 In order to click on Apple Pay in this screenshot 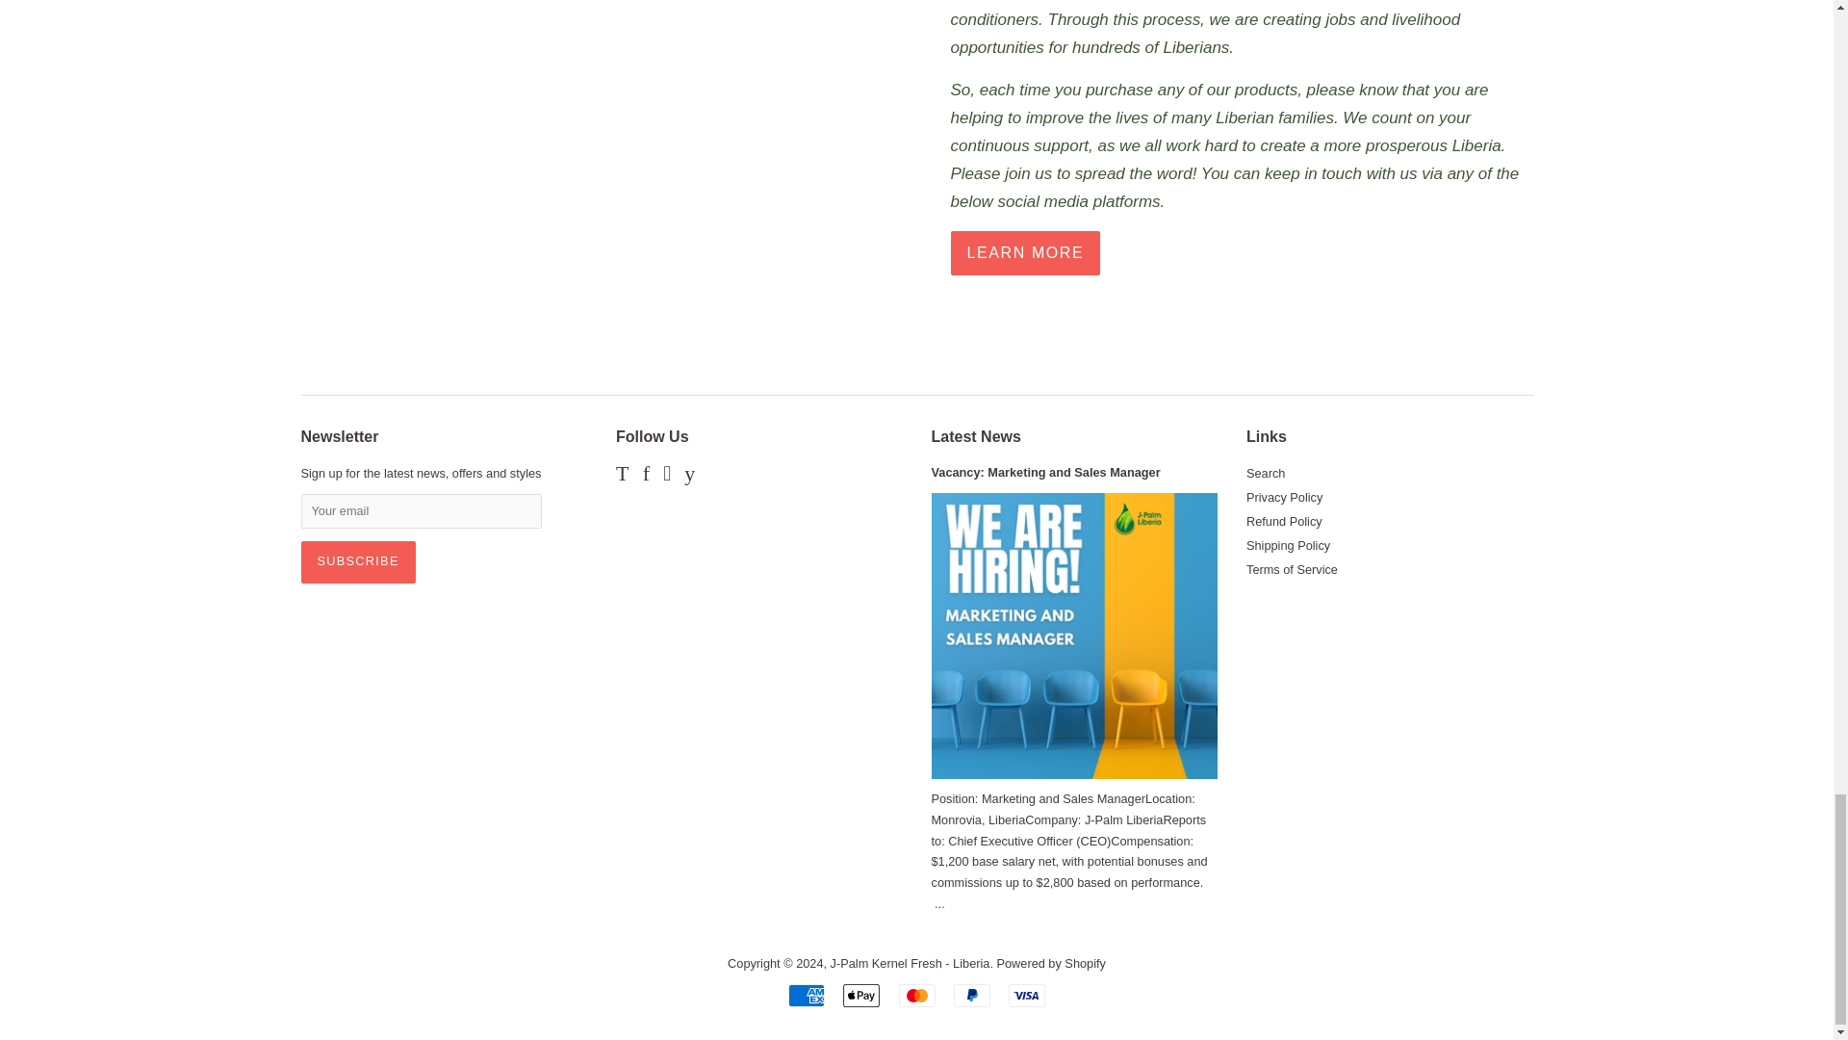, I will do `click(860, 996)`.